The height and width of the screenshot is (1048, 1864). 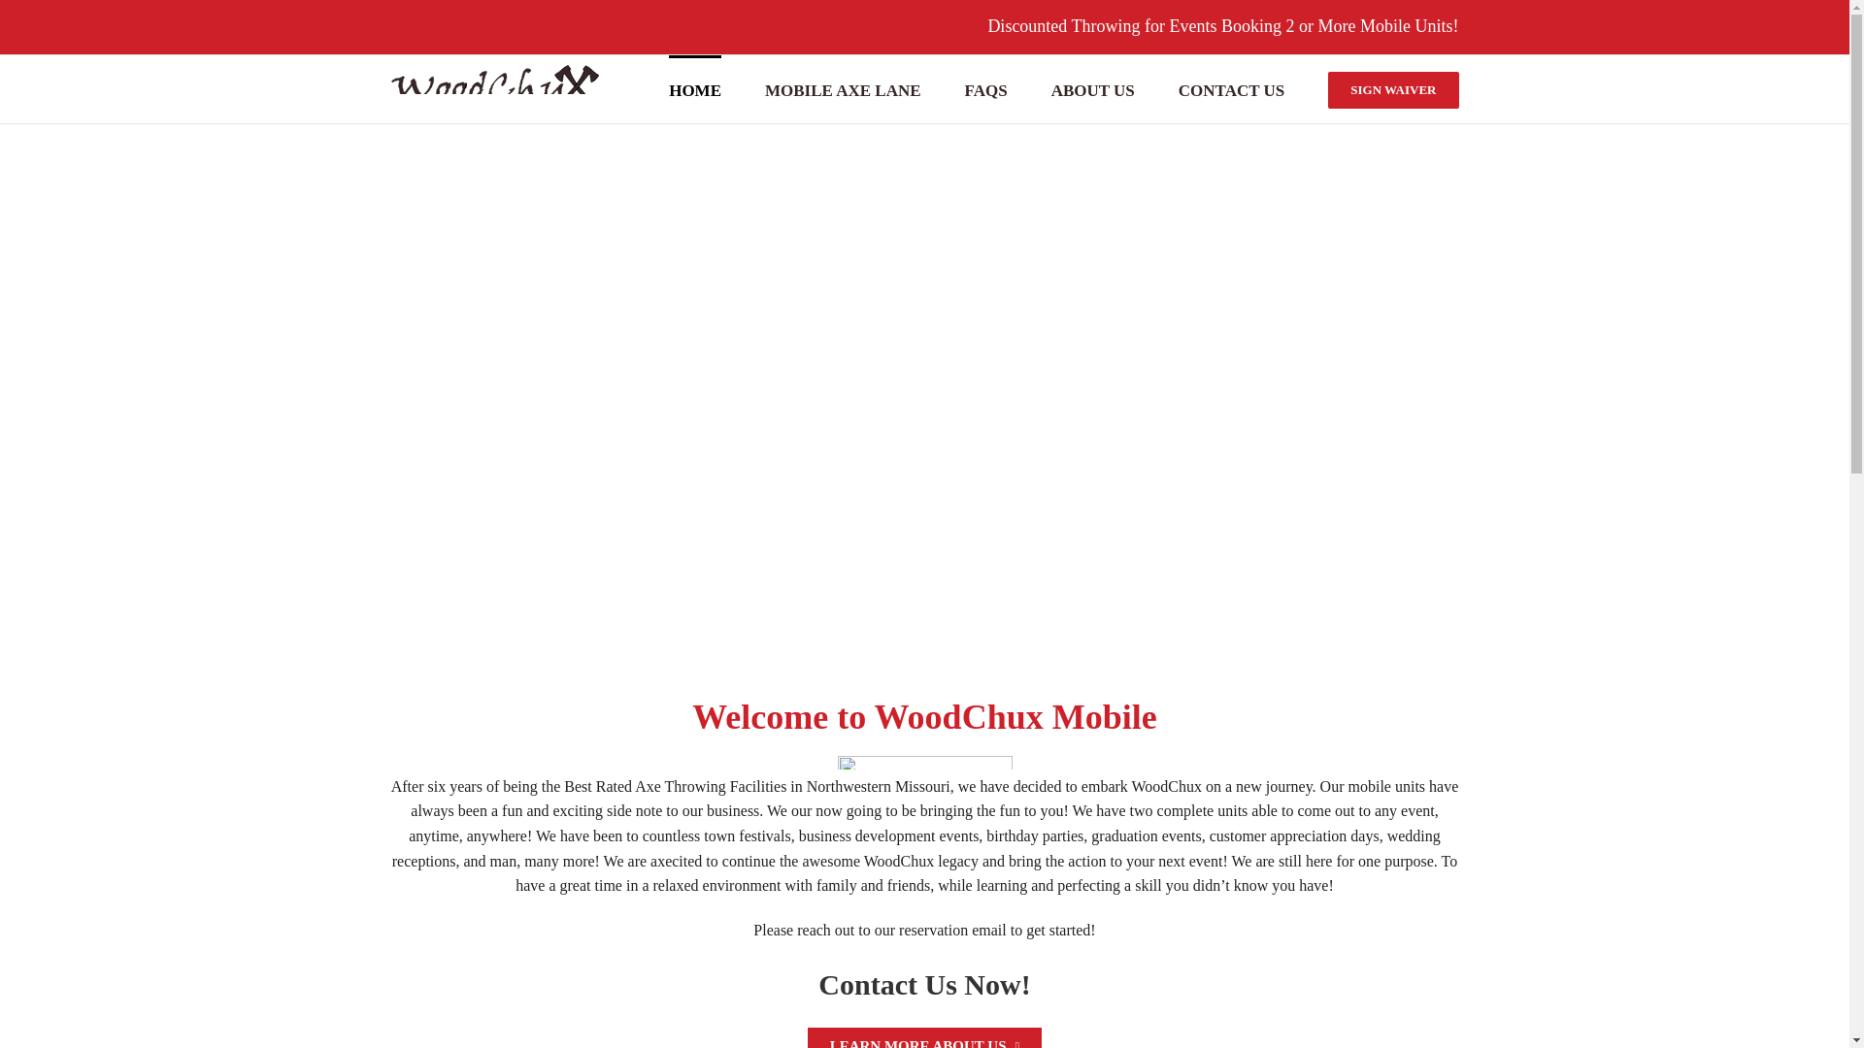 I want to click on Contact Us Now!, so click(x=924, y=984).